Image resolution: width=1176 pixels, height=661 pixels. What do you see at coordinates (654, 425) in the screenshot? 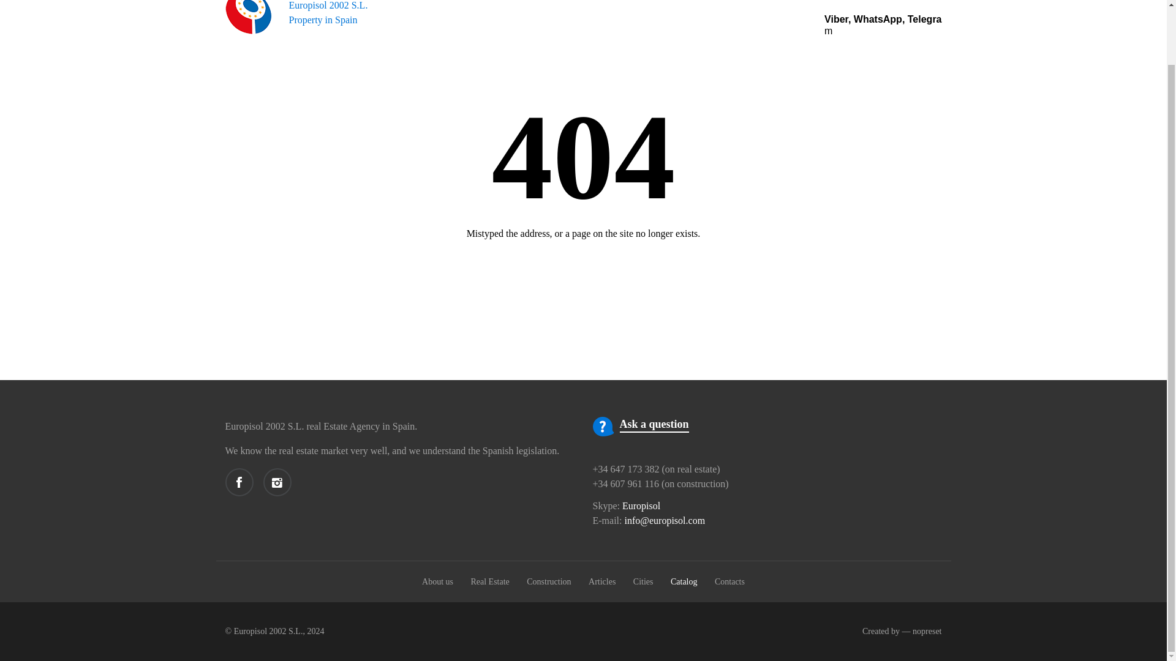
I see `Articles` at bounding box center [654, 425].